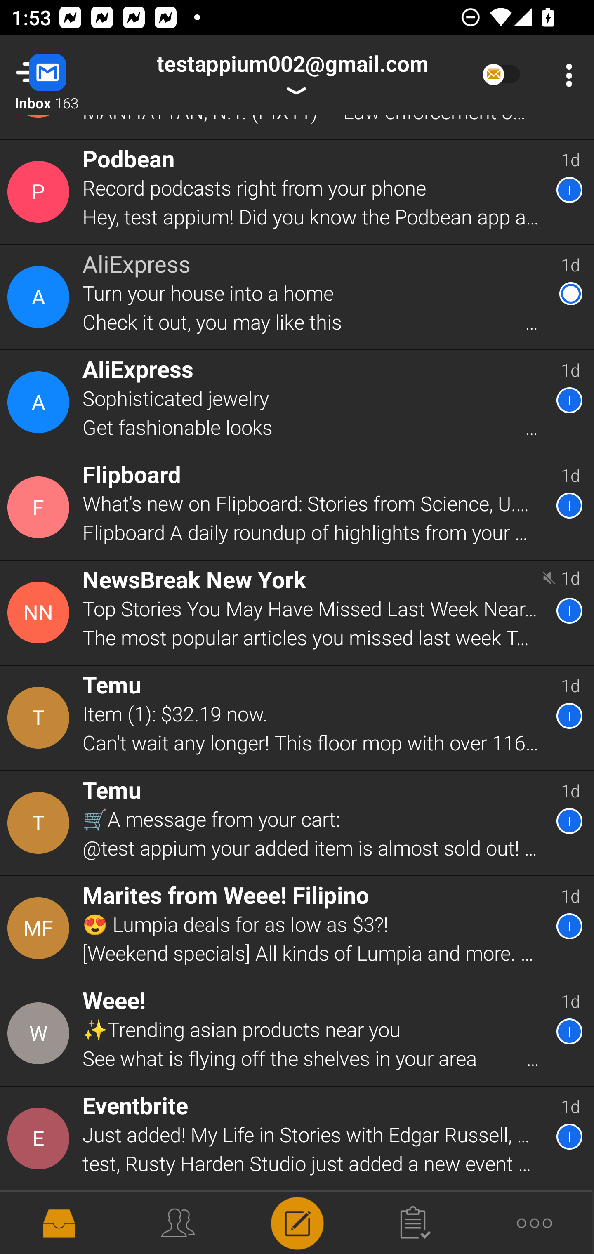 This screenshot has height=1254, width=594. Describe the element at coordinates (40, 1138) in the screenshot. I see `Contact Details` at that location.